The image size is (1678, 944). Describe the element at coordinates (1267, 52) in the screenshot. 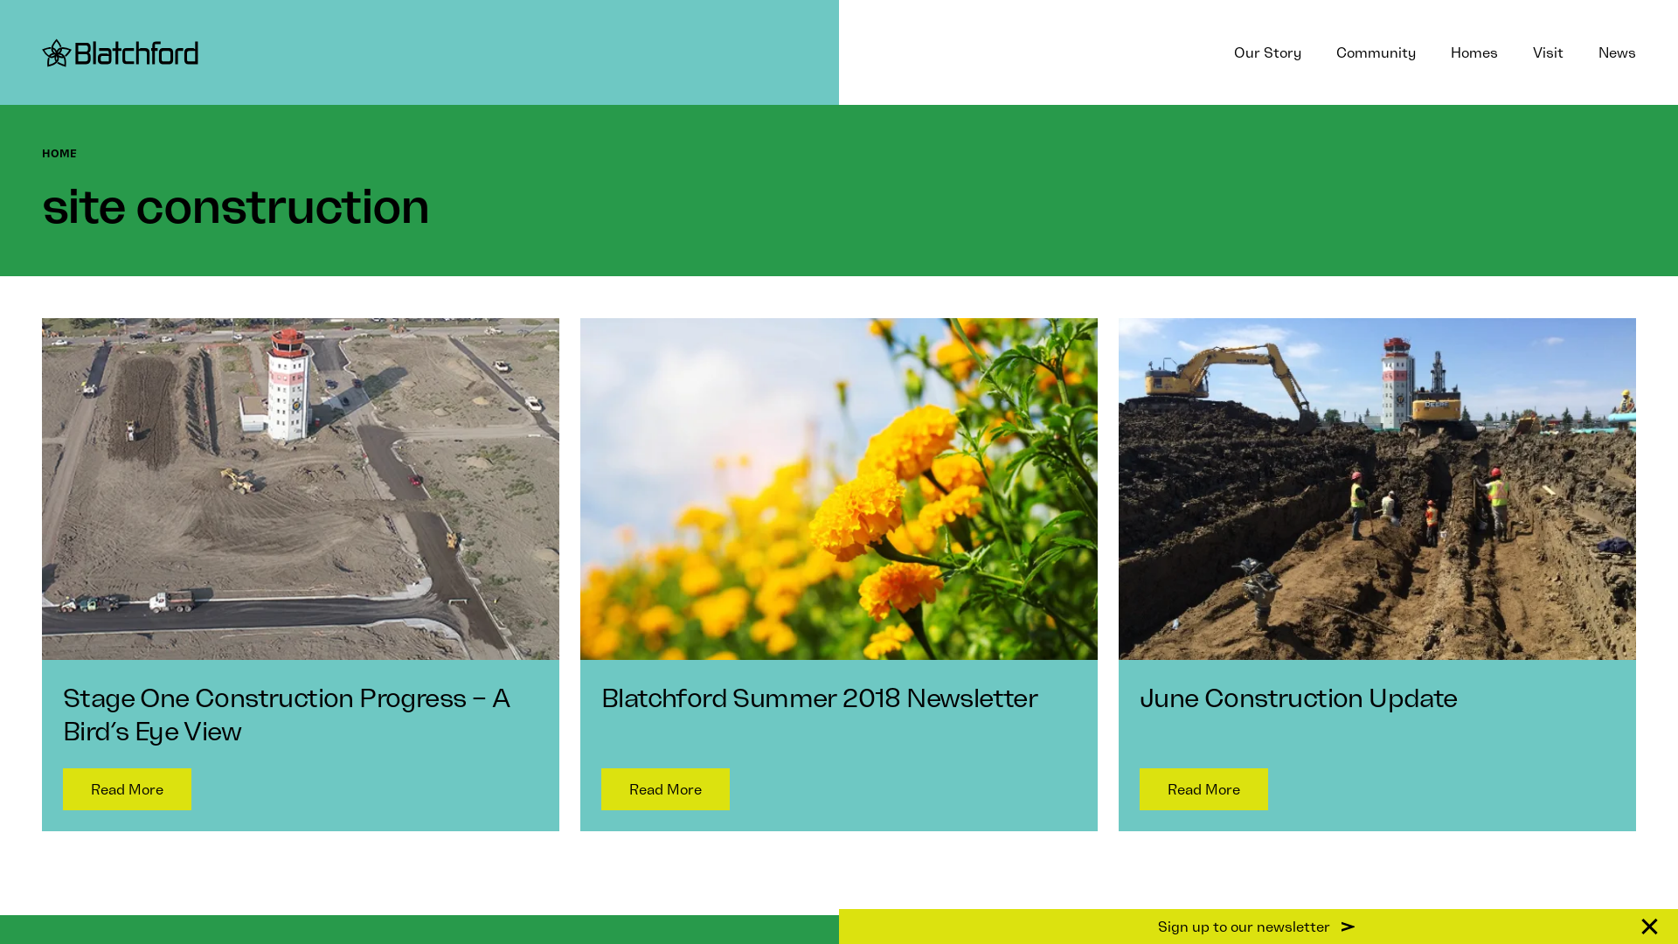

I see `Our Story` at that location.